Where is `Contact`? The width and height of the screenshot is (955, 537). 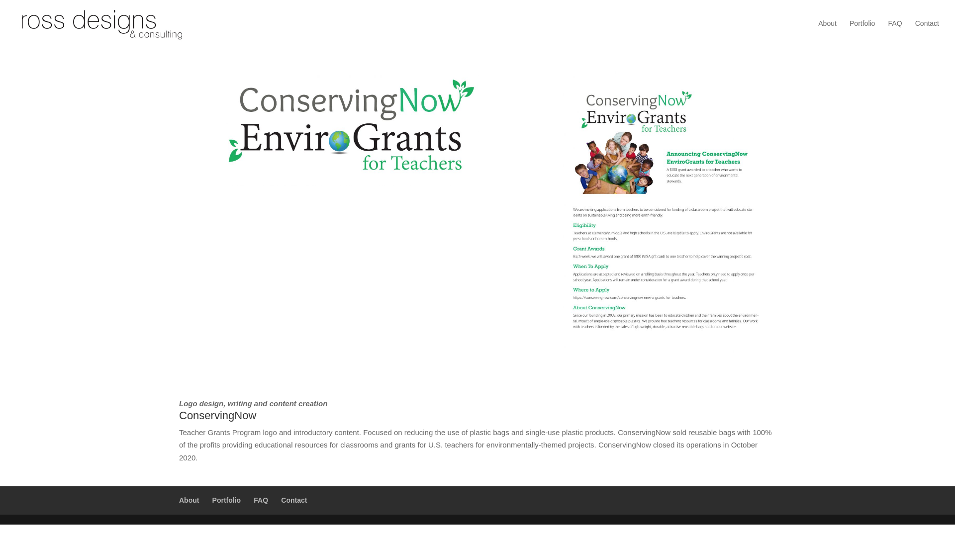
Contact is located at coordinates (293, 500).